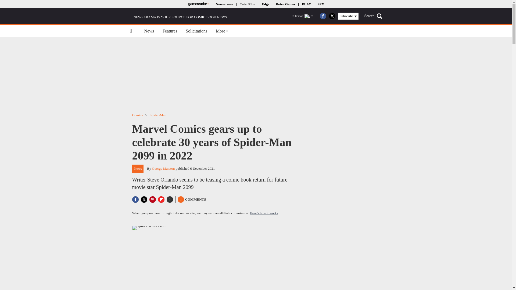 This screenshot has height=290, width=516. Describe the element at coordinates (302, 16) in the screenshot. I see `UK Edition` at that location.